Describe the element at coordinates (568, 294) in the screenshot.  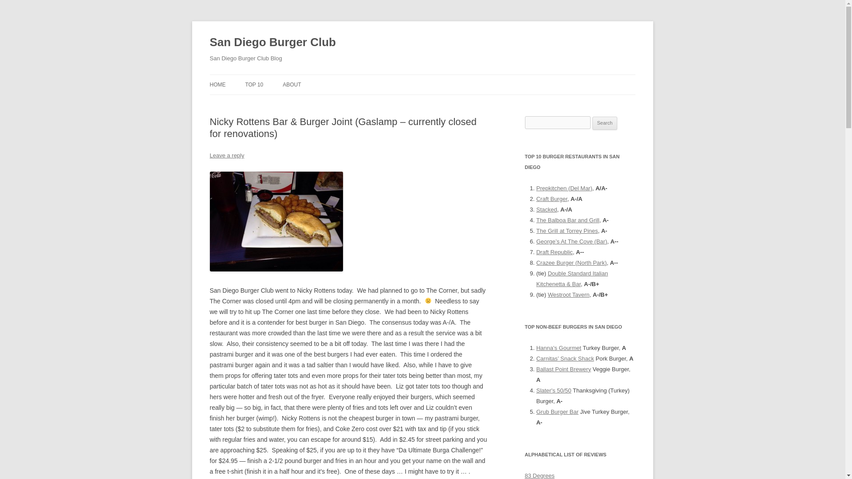
I see `Westroot Tavern` at that location.